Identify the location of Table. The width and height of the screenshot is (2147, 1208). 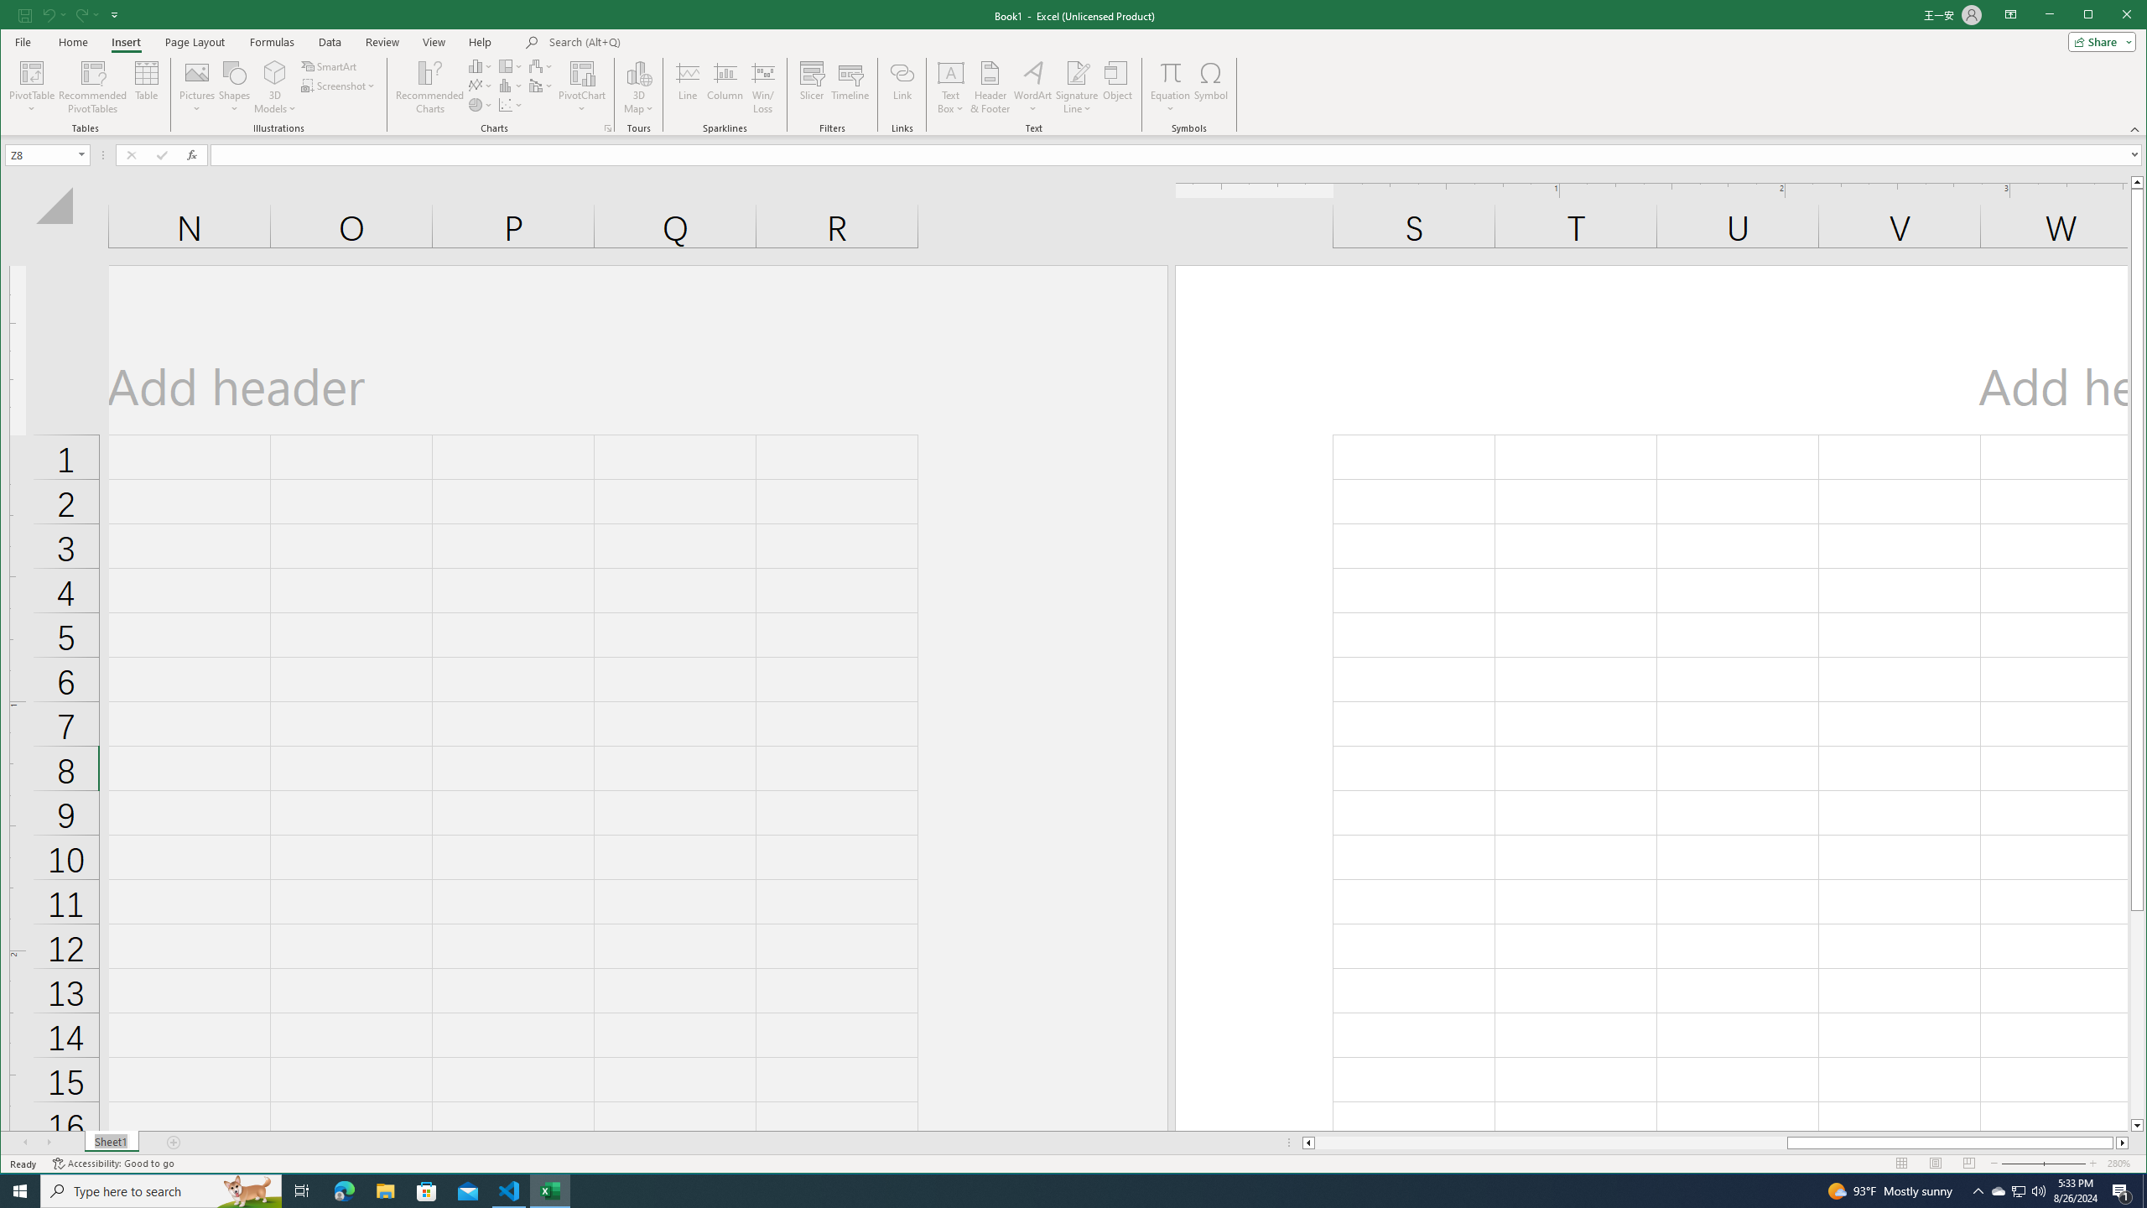
(147, 87).